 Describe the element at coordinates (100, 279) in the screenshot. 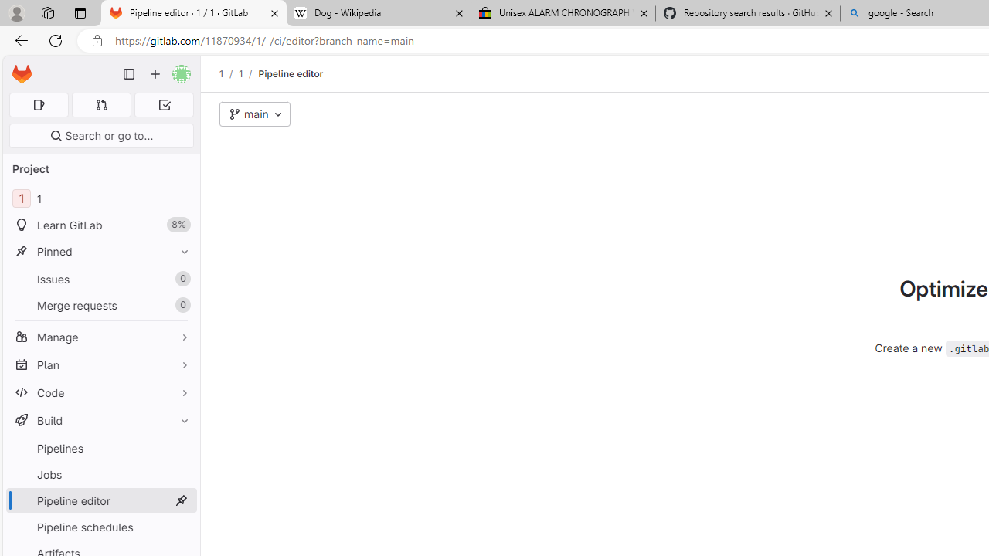

I see `Issues0` at that location.